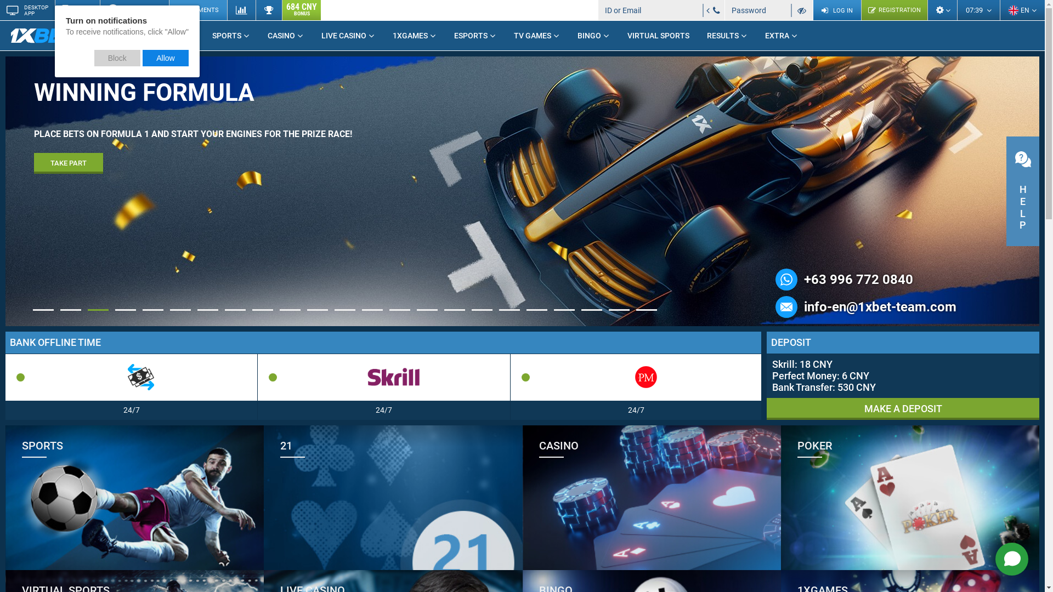 This screenshot has height=592, width=1053. I want to click on info-en@1xbet-team.com, so click(880, 307).